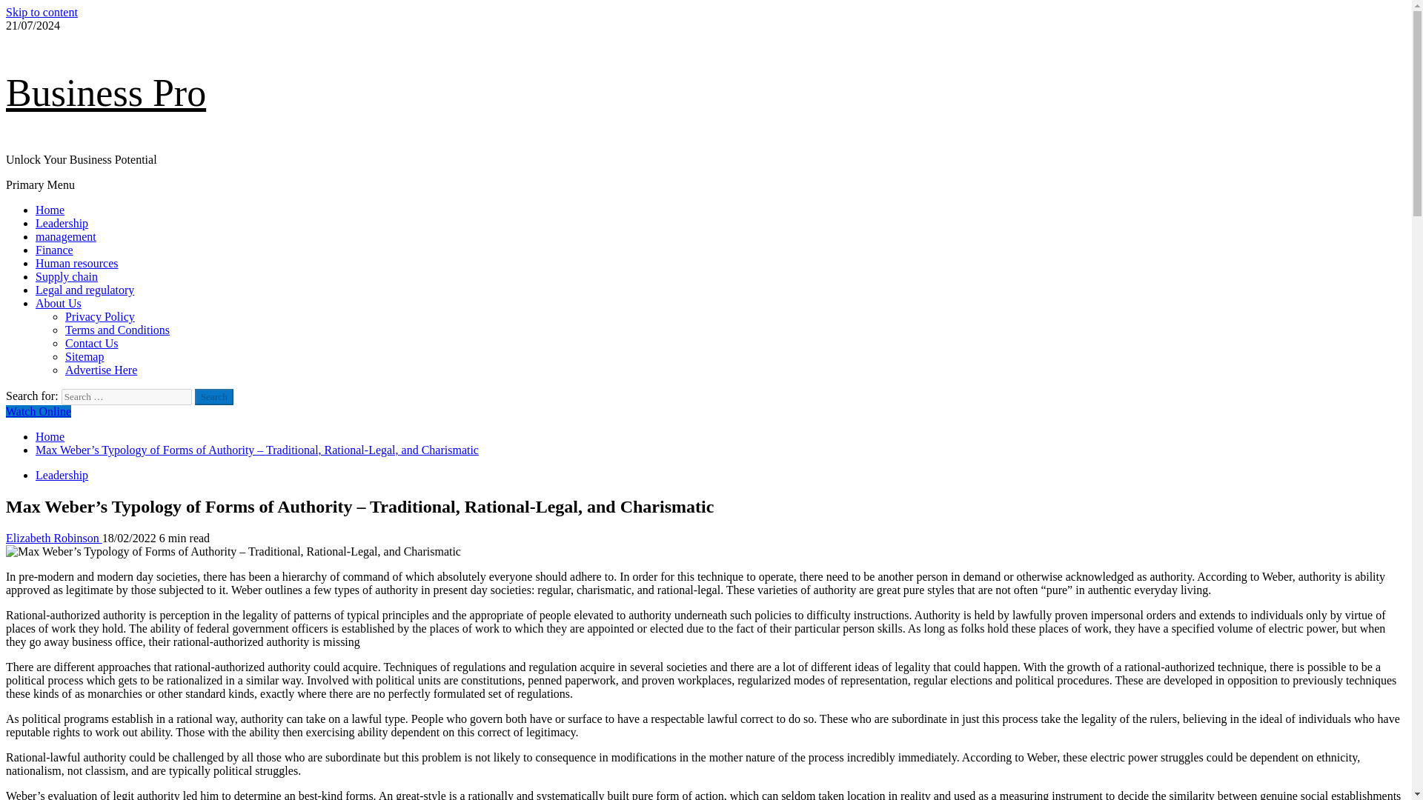 The height and width of the screenshot is (800, 1423). What do you see at coordinates (58, 302) in the screenshot?
I see `About Us` at bounding box center [58, 302].